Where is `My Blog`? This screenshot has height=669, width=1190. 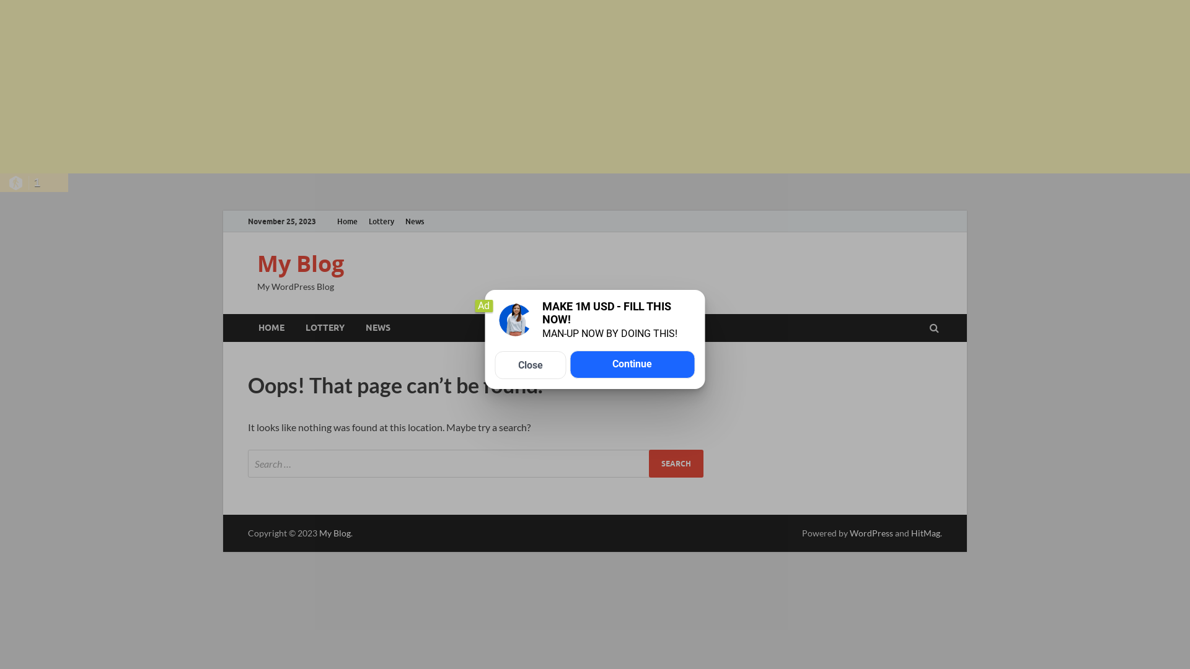
My Blog is located at coordinates (301, 264).